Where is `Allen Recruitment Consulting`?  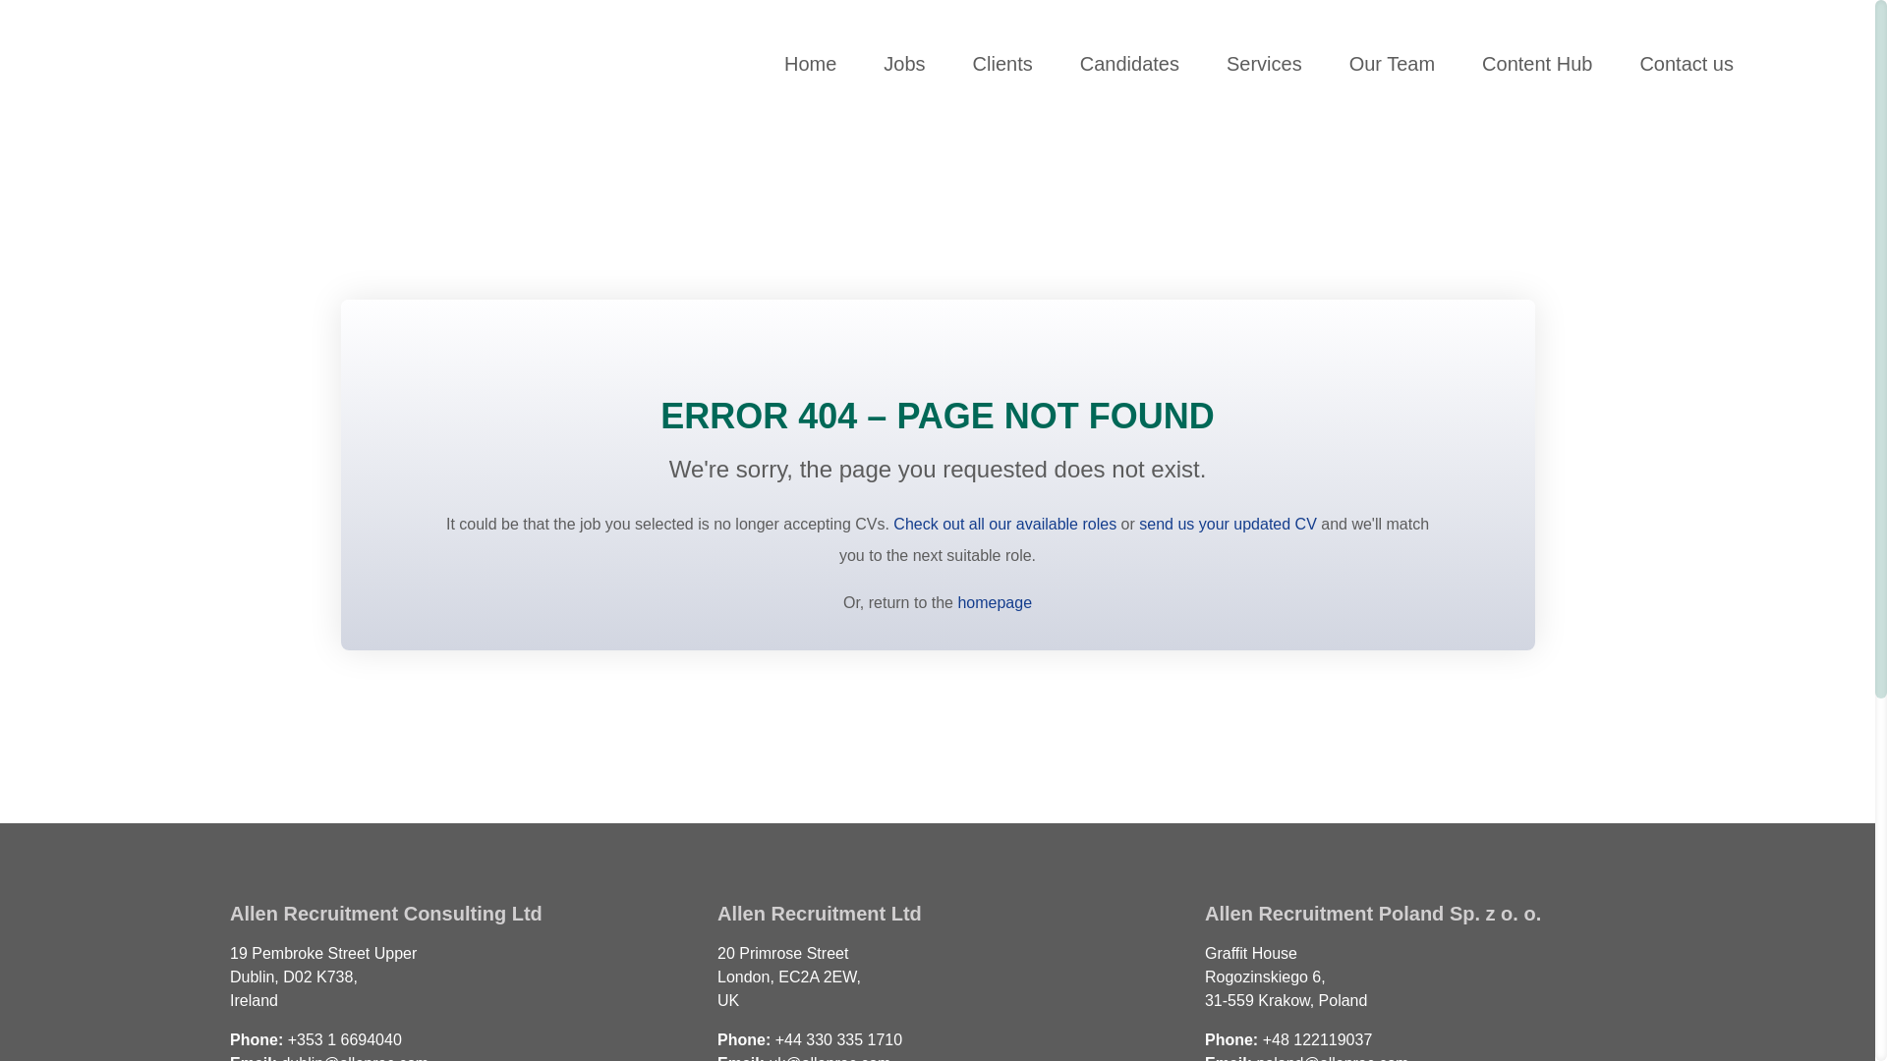
Allen Recruitment Consulting is located at coordinates (212, 63).